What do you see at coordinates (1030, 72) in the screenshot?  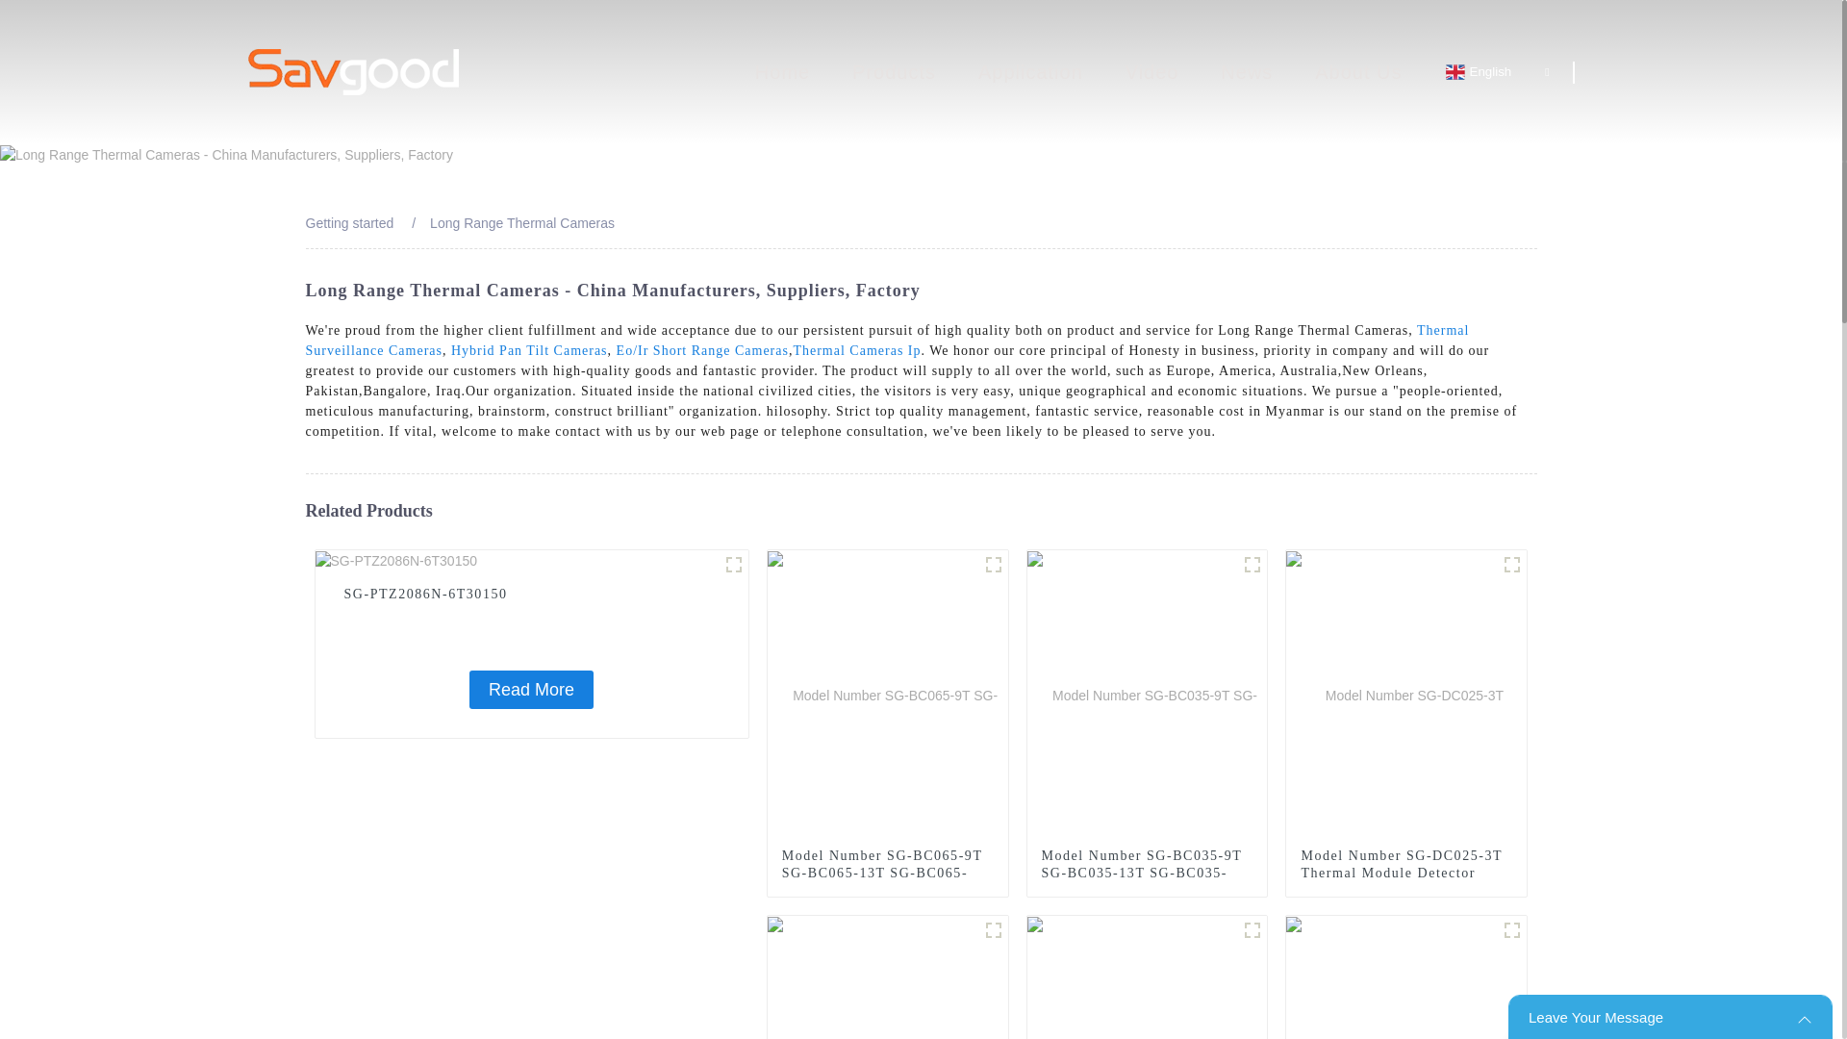 I see `Application` at bounding box center [1030, 72].